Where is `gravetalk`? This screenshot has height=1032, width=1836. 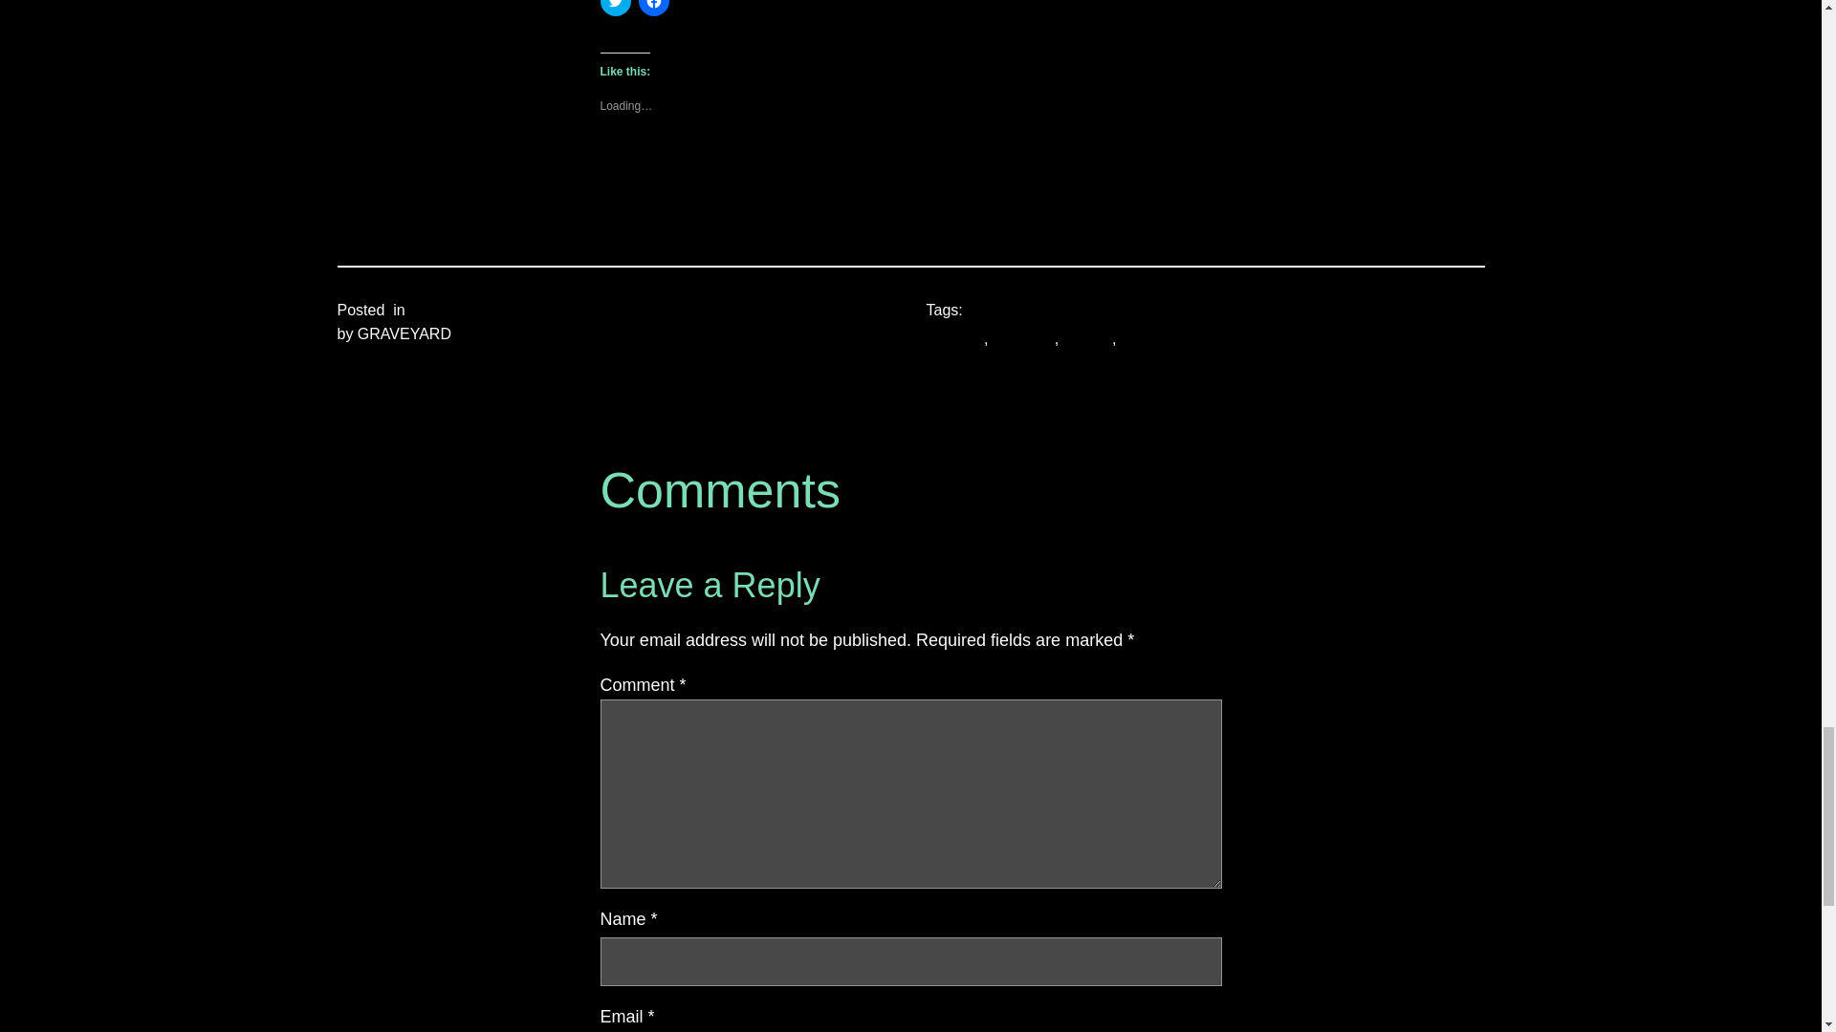 gravetalk is located at coordinates (1151, 338).